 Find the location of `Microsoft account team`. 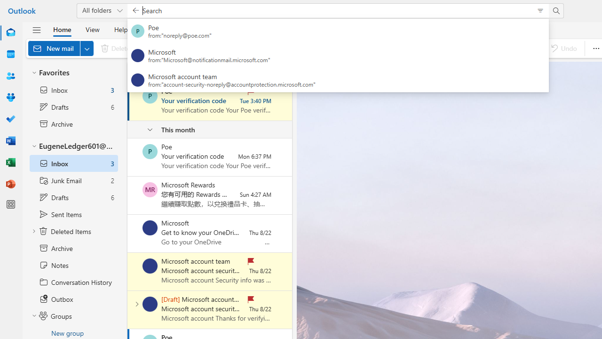

Microsoft account team is located at coordinates (150, 304).